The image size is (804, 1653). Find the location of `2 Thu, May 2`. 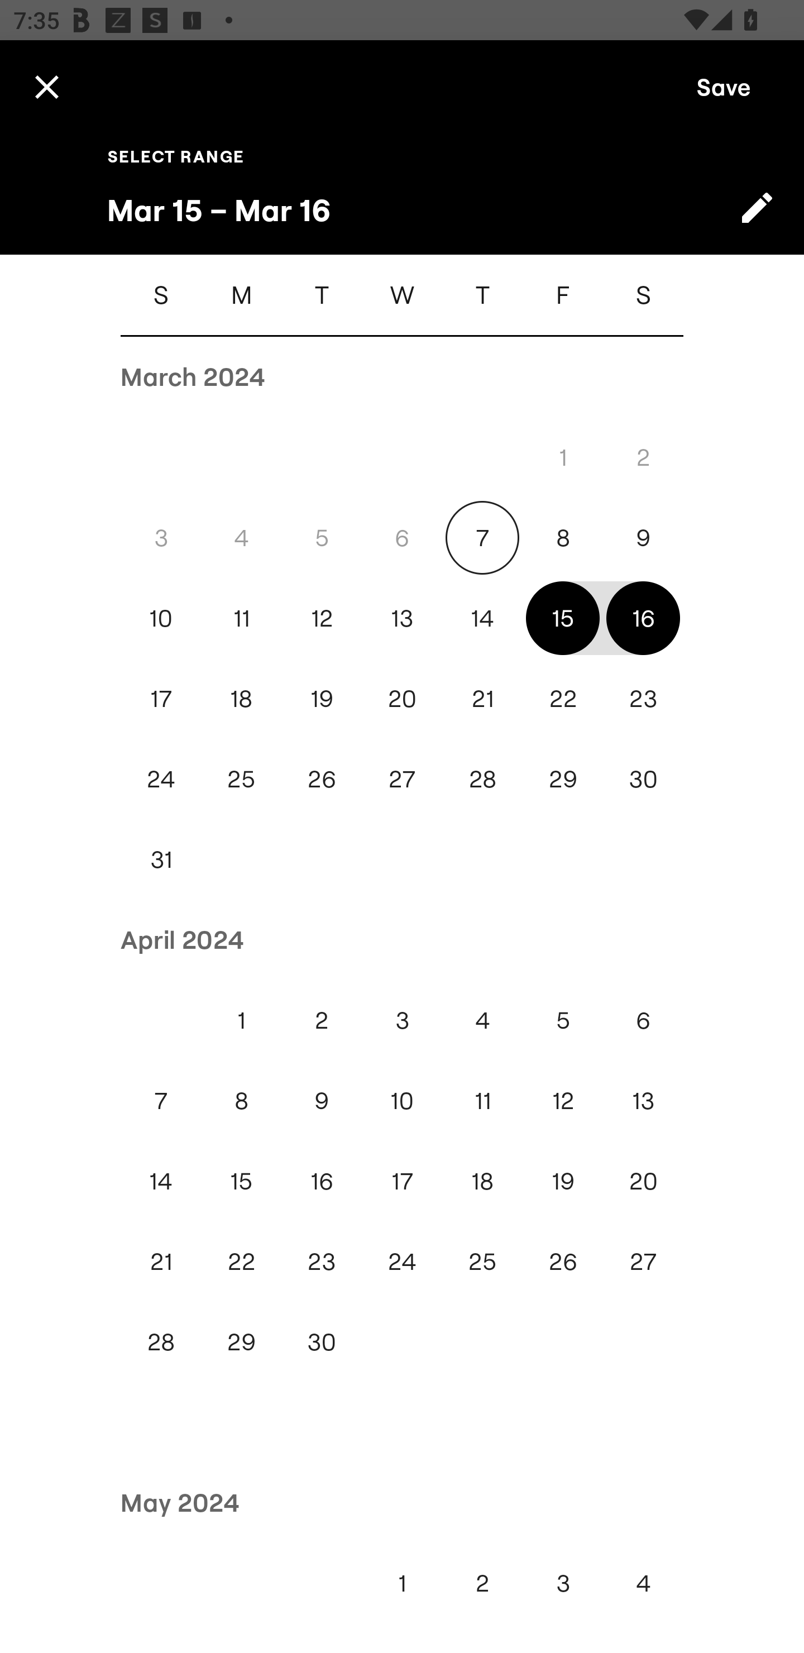

2 Thu, May 2 is located at coordinates (482, 1583).